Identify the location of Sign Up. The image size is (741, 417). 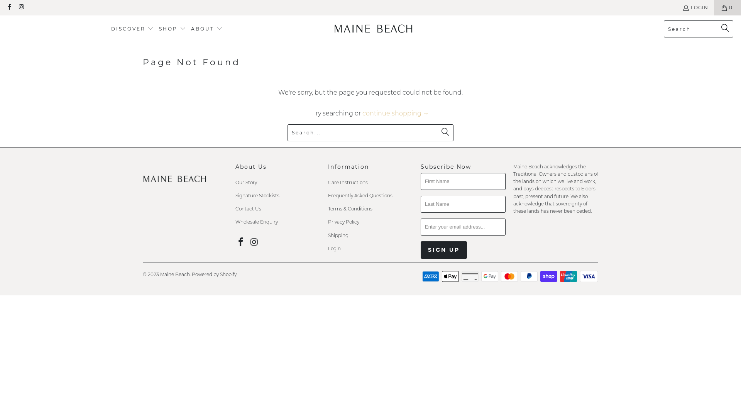
(444, 250).